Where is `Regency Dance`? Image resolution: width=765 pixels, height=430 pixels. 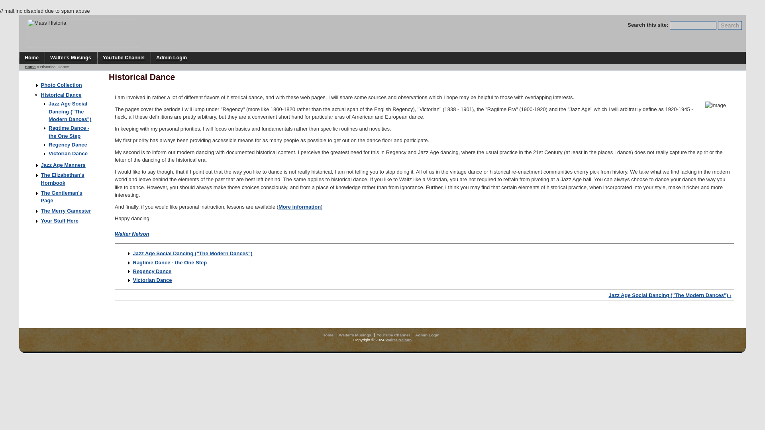
Regency Dance is located at coordinates (152, 271).